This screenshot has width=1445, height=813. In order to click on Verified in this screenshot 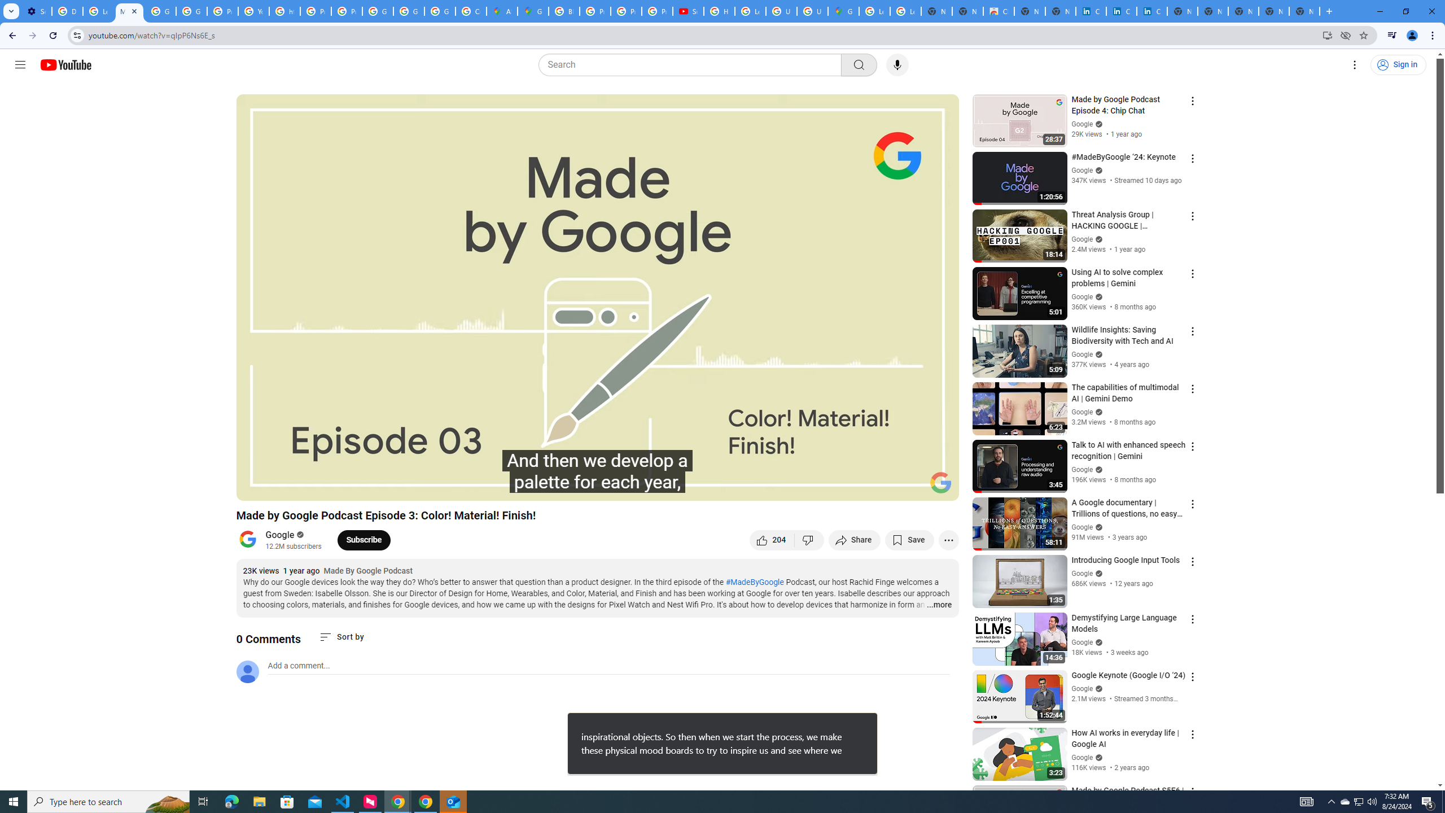, I will do `click(1098, 757)`.